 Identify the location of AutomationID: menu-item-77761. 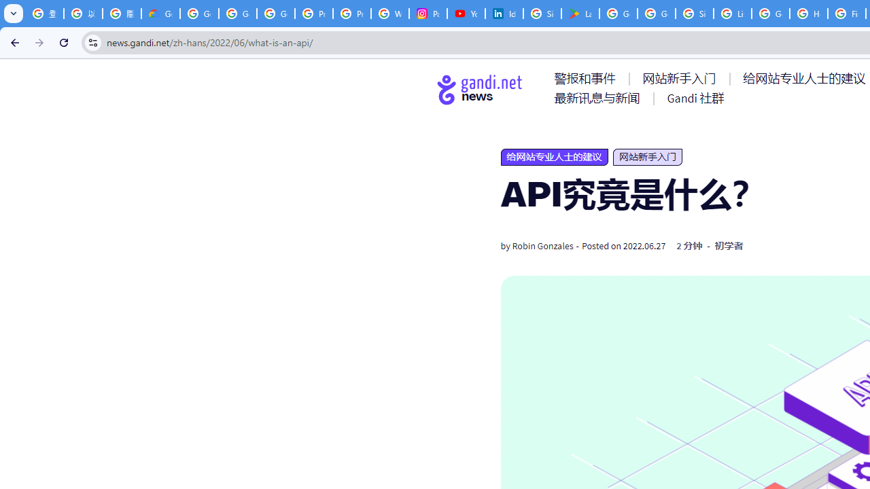
(587, 78).